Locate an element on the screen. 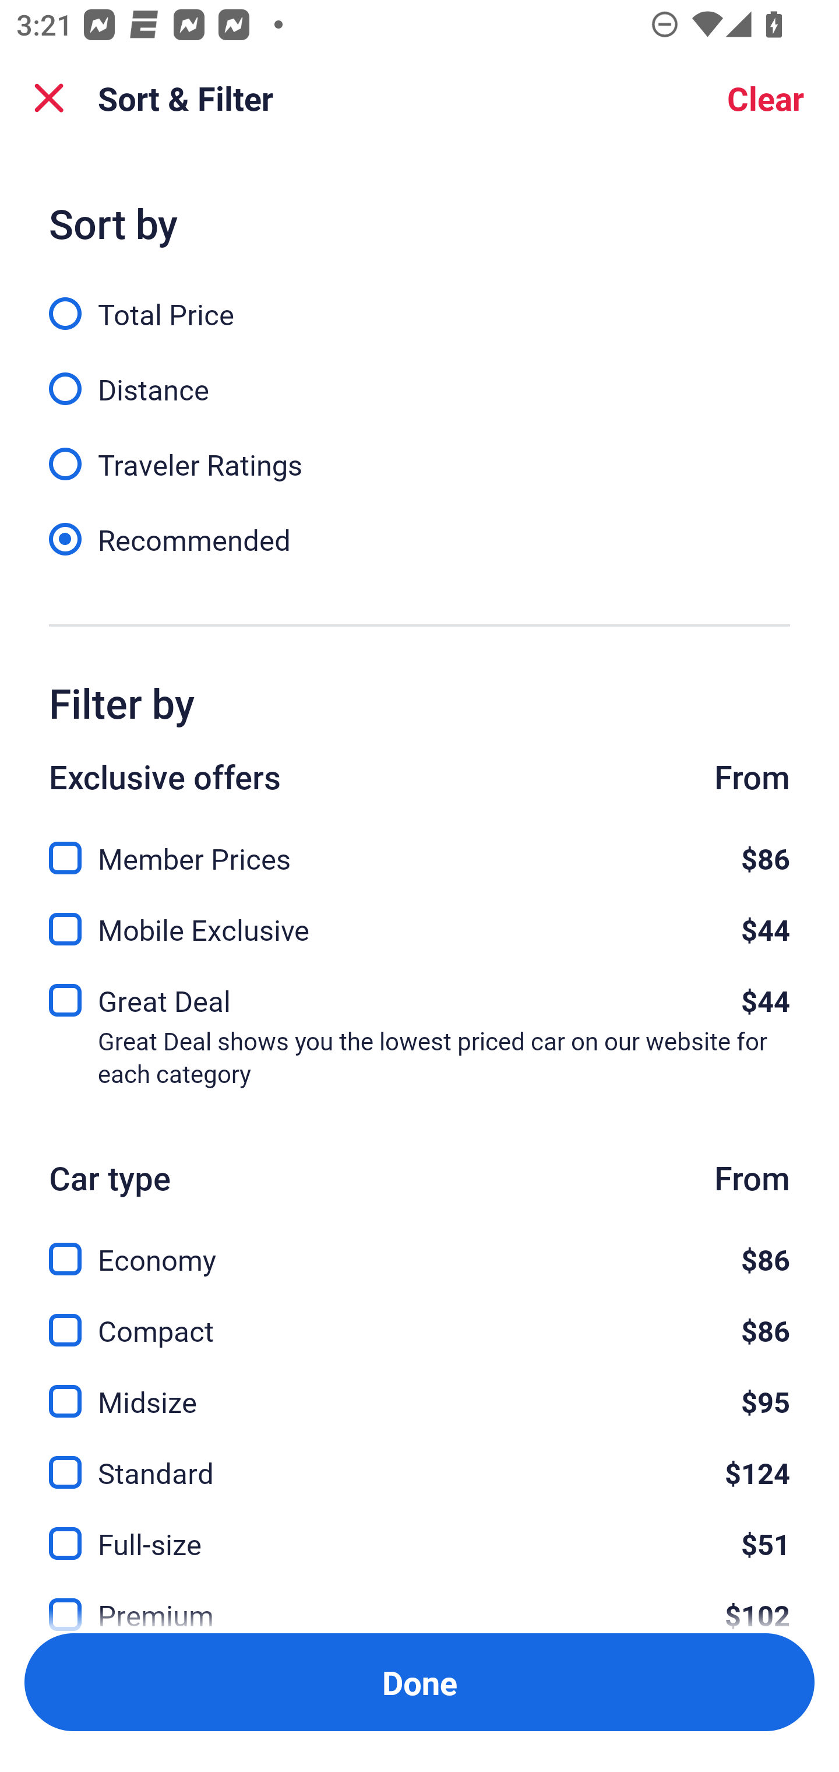 The image size is (839, 1772). Mobile Exclusive, $44 Mobile Exclusive $44 is located at coordinates (419, 923).